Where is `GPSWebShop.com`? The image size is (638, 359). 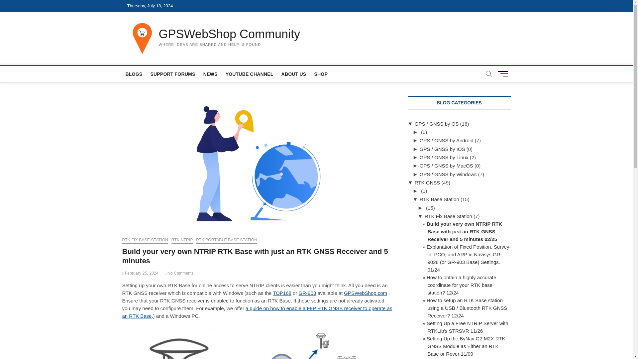 GPSWebShop.com is located at coordinates (366, 293).